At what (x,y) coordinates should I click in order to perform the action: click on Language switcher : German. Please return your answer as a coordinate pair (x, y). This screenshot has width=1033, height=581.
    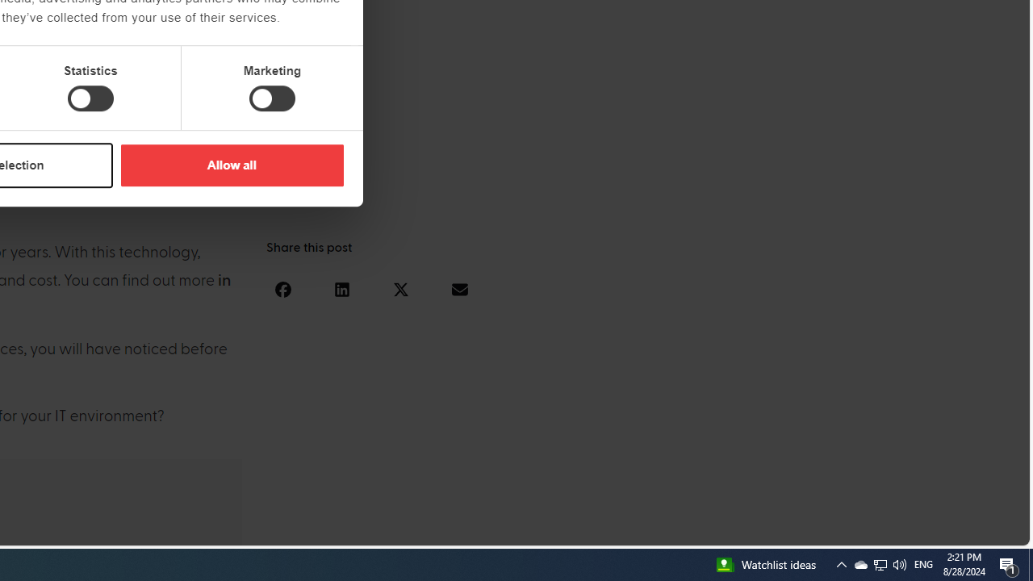
    Looking at the image, I should click on (715, 530).